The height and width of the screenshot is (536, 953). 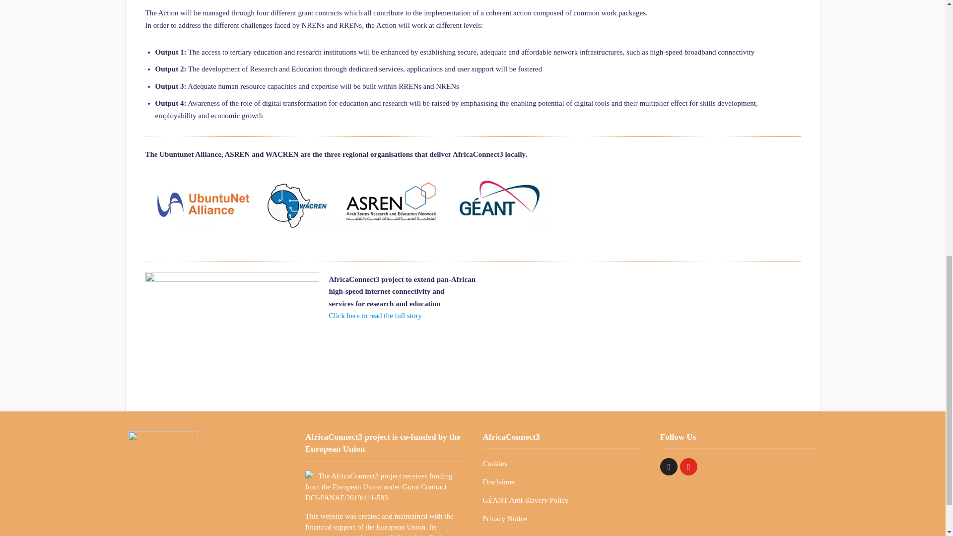 I want to click on YouTube, so click(x=689, y=467).